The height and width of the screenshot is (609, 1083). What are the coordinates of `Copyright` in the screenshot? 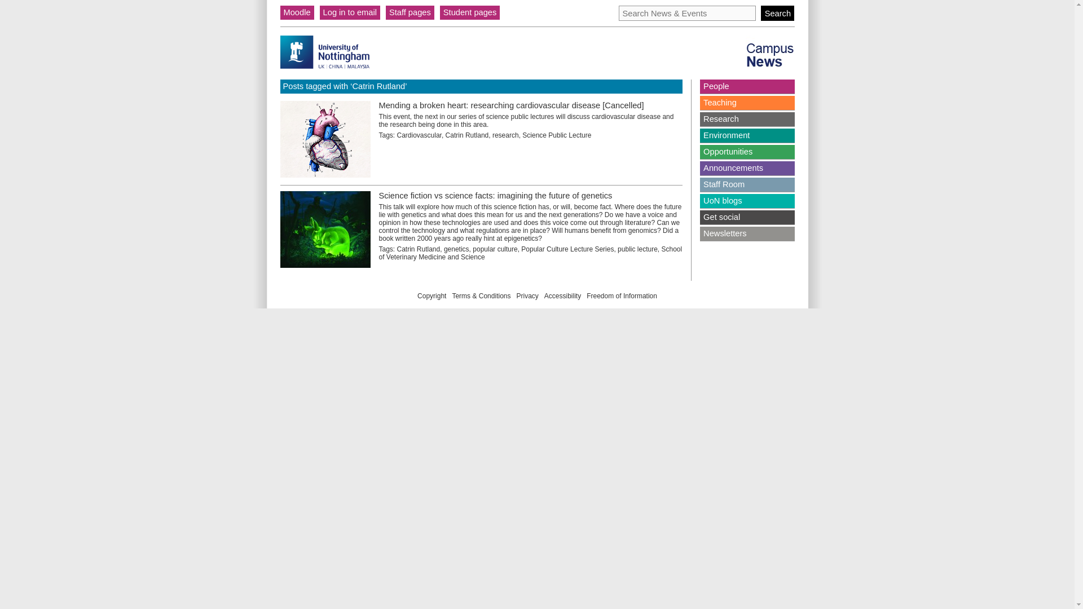 It's located at (432, 296).